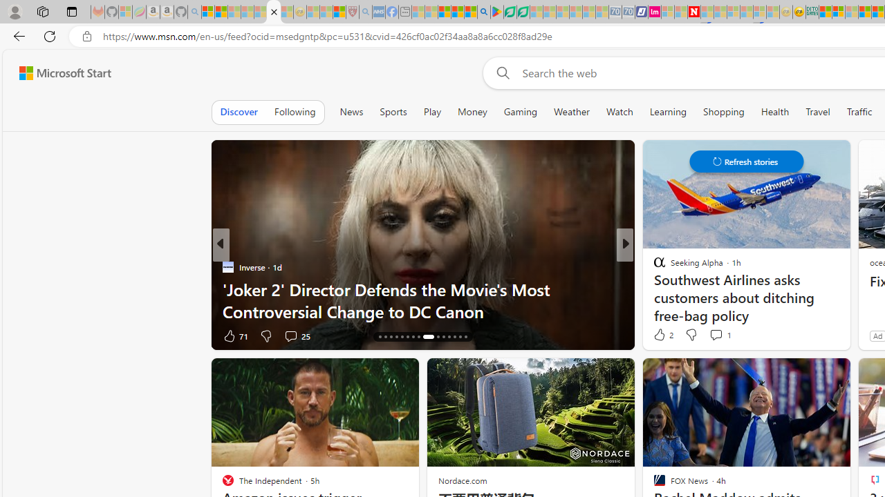 This screenshot has width=885, height=497. Describe the element at coordinates (407, 337) in the screenshot. I see `AutomationID: tab-21` at that location.